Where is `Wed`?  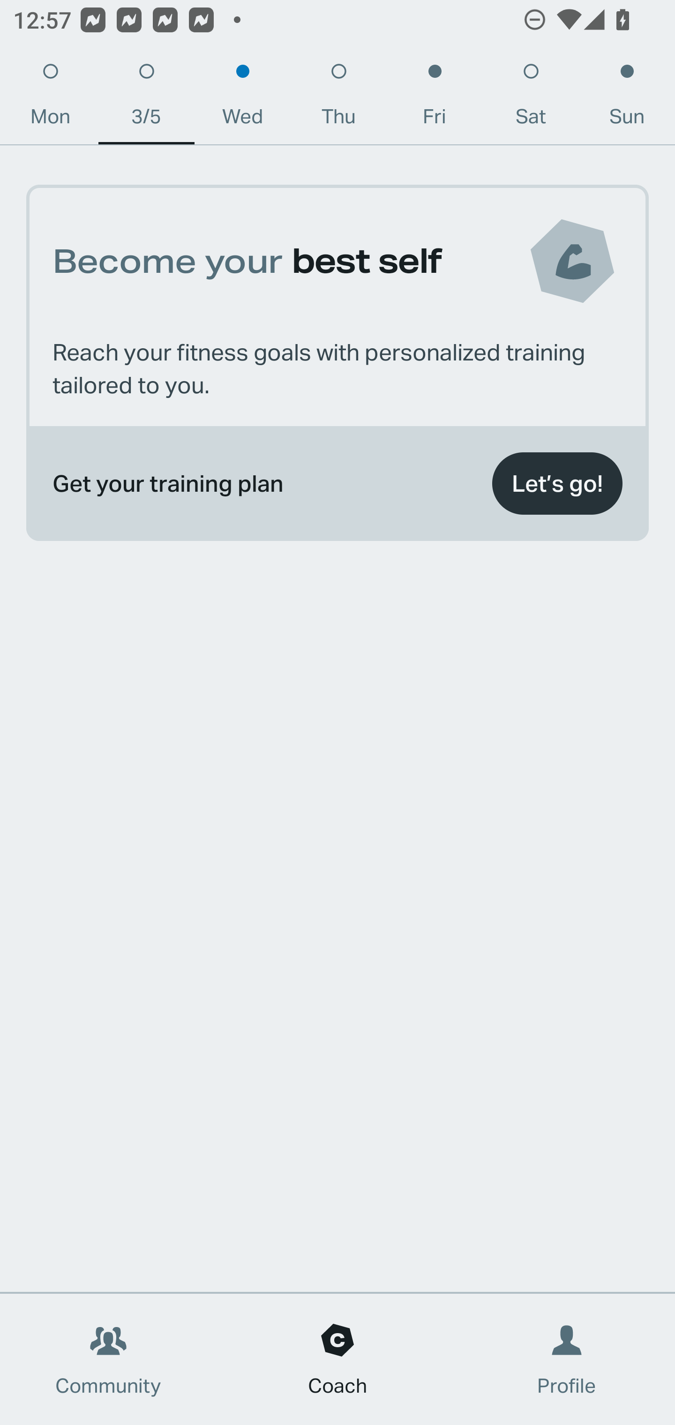
Wed is located at coordinates (242, 98).